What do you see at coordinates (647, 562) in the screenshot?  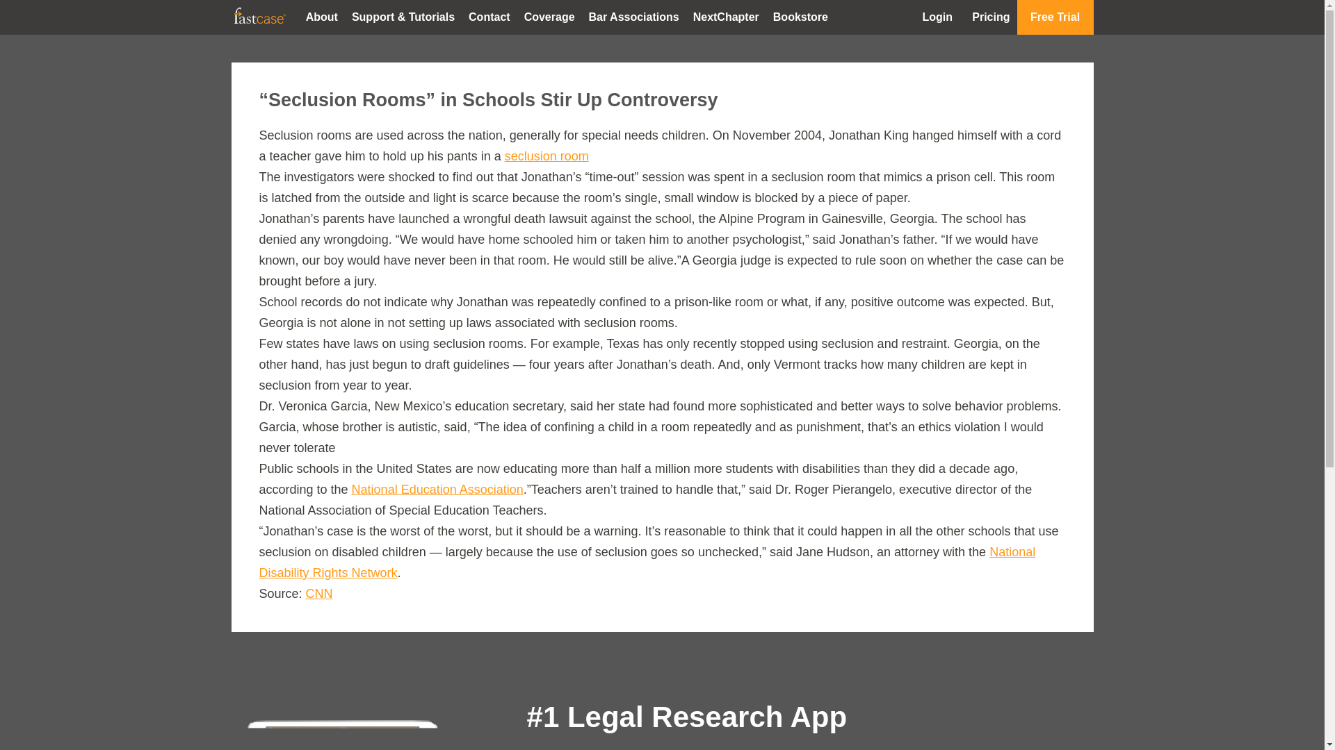 I see `National Disability Rights Network` at bounding box center [647, 562].